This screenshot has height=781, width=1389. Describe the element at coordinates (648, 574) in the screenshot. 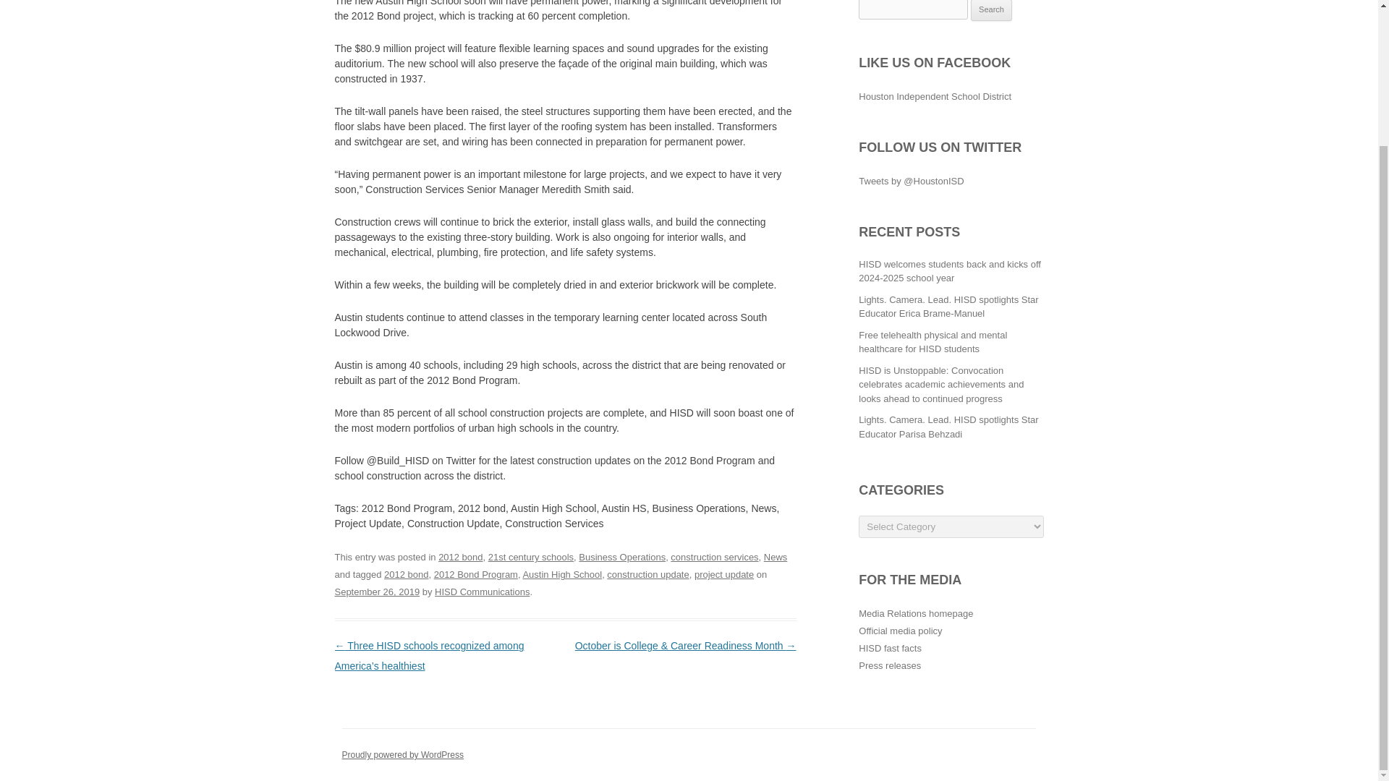

I see `construction update` at that location.